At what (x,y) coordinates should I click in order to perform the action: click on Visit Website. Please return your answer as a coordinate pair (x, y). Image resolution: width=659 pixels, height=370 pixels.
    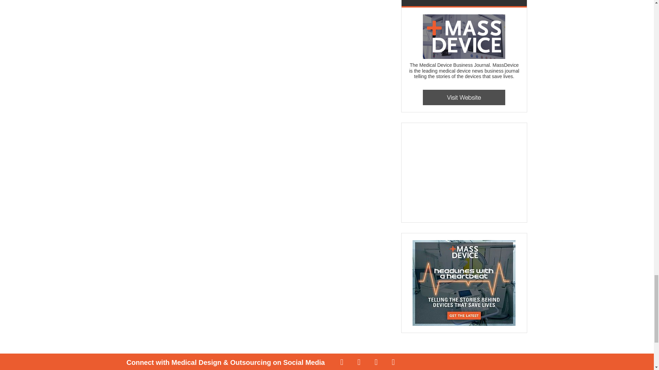
    Looking at the image, I should click on (464, 97).